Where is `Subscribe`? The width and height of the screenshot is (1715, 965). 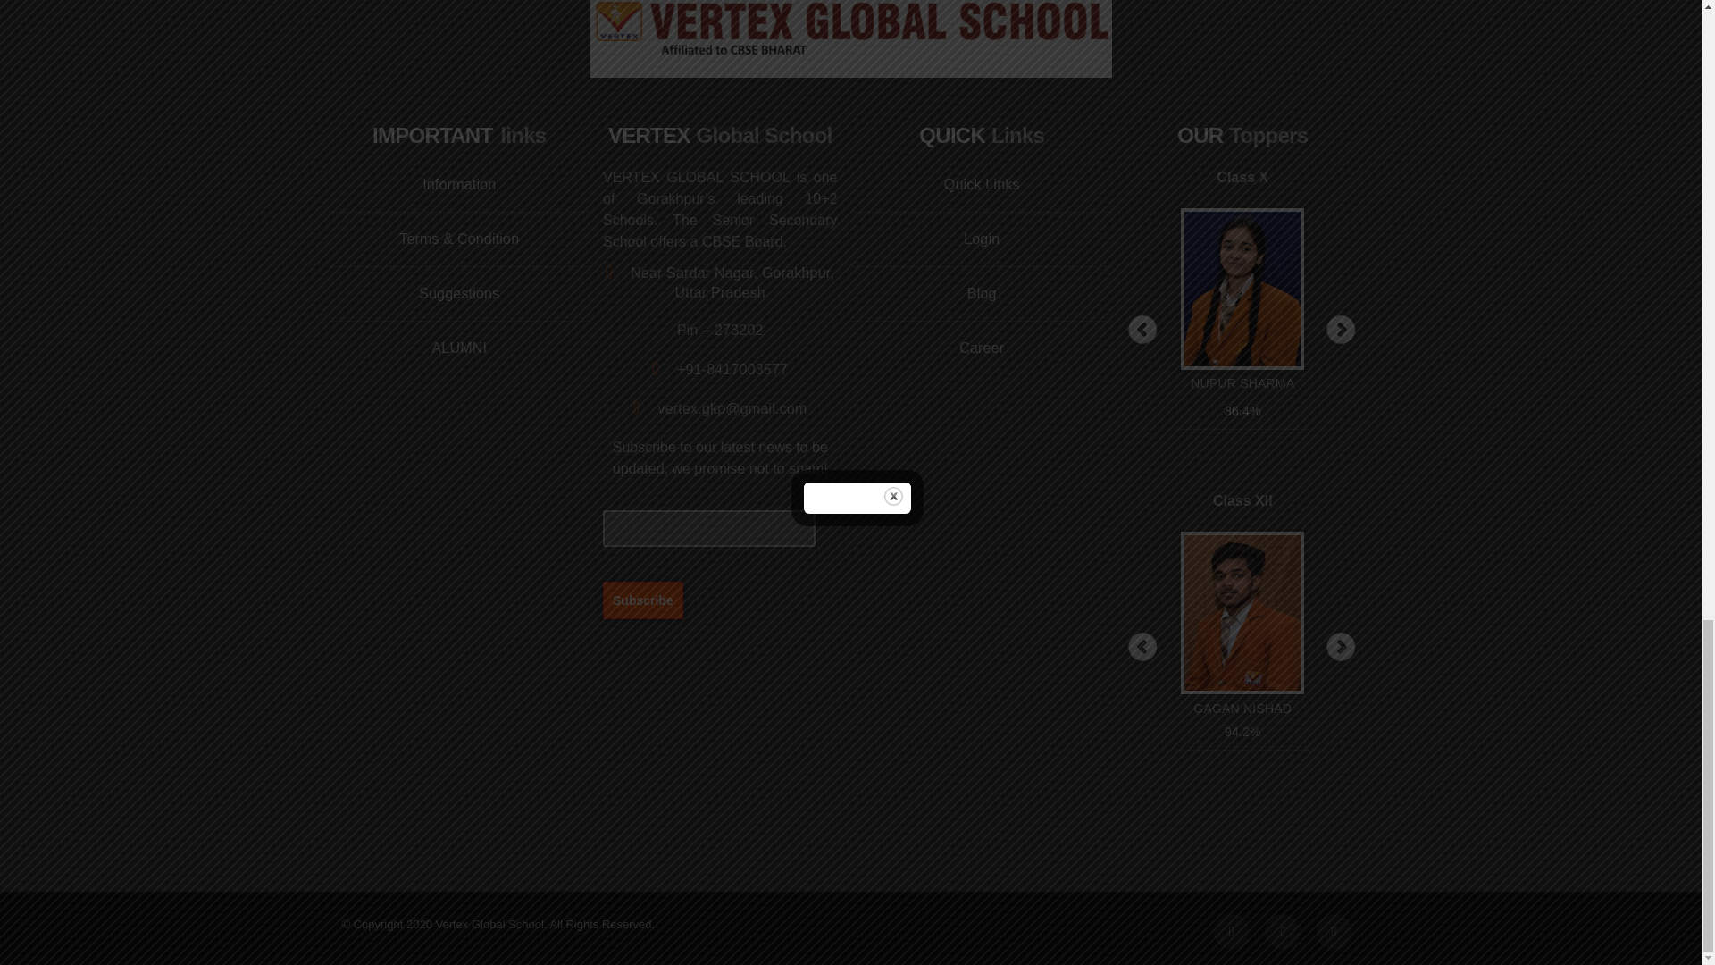
Subscribe is located at coordinates (643, 600).